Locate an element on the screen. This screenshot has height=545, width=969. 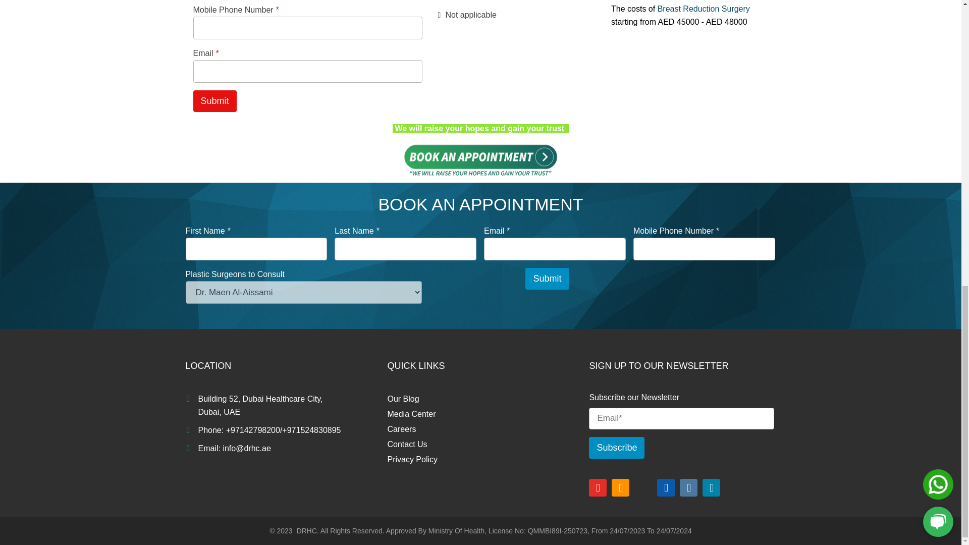
Submit is located at coordinates (547, 279).